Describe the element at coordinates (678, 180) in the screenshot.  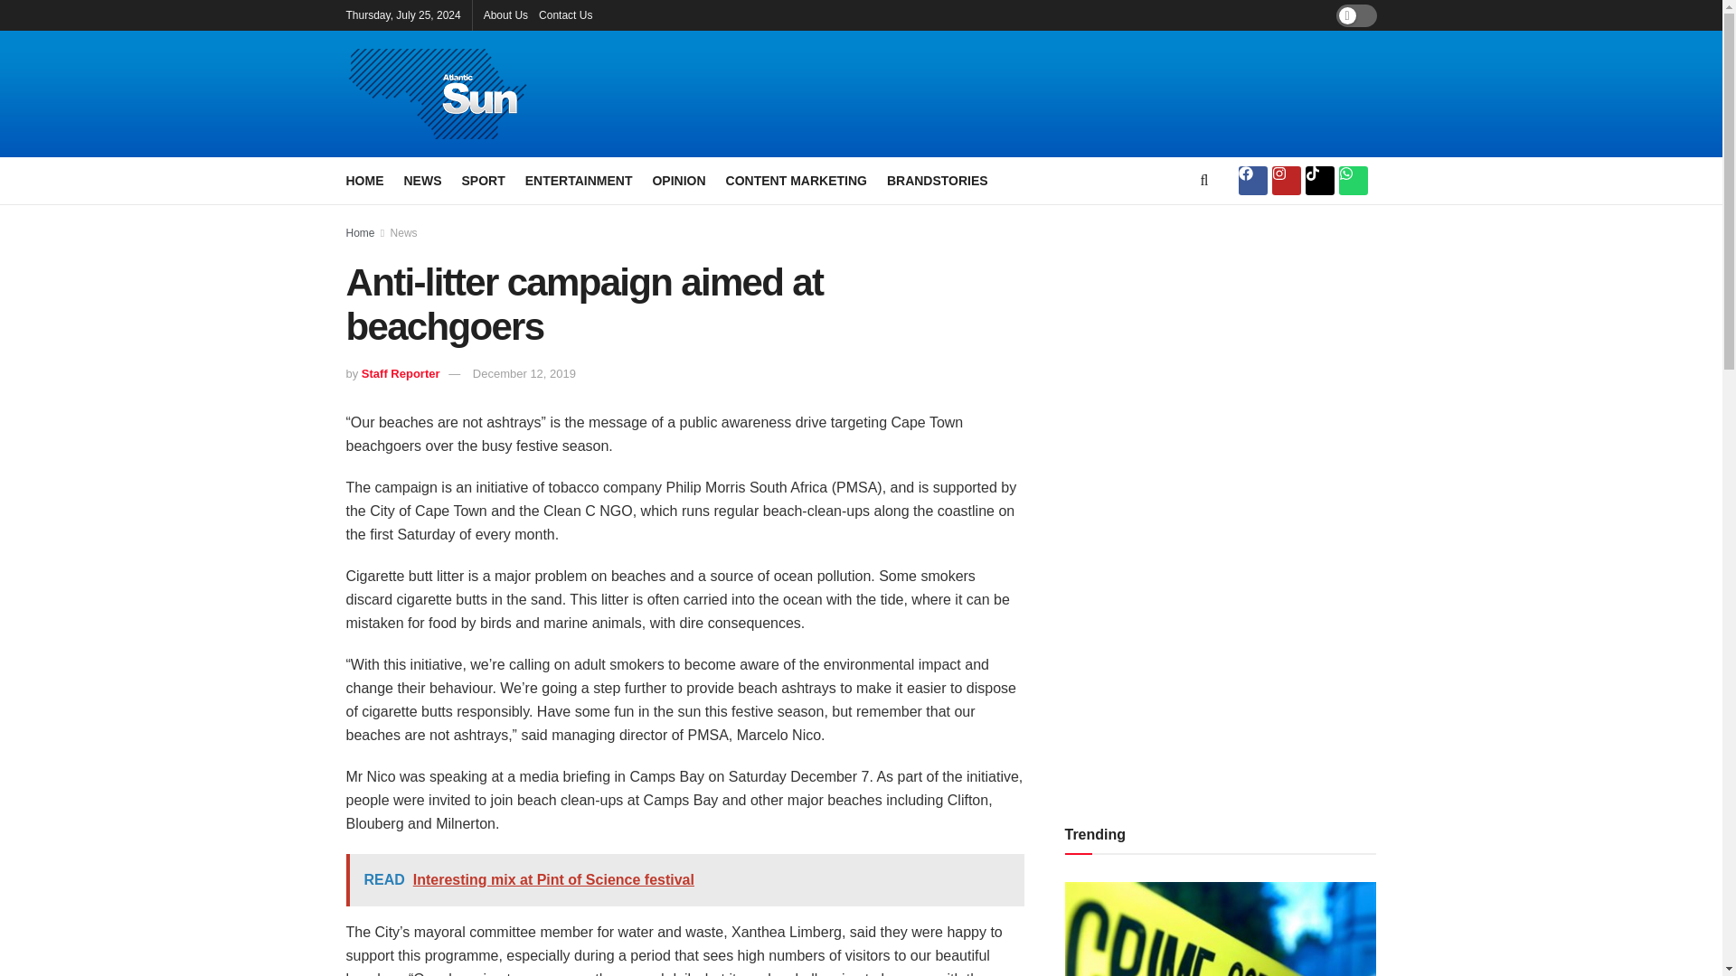
I see `OPINION` at that location.